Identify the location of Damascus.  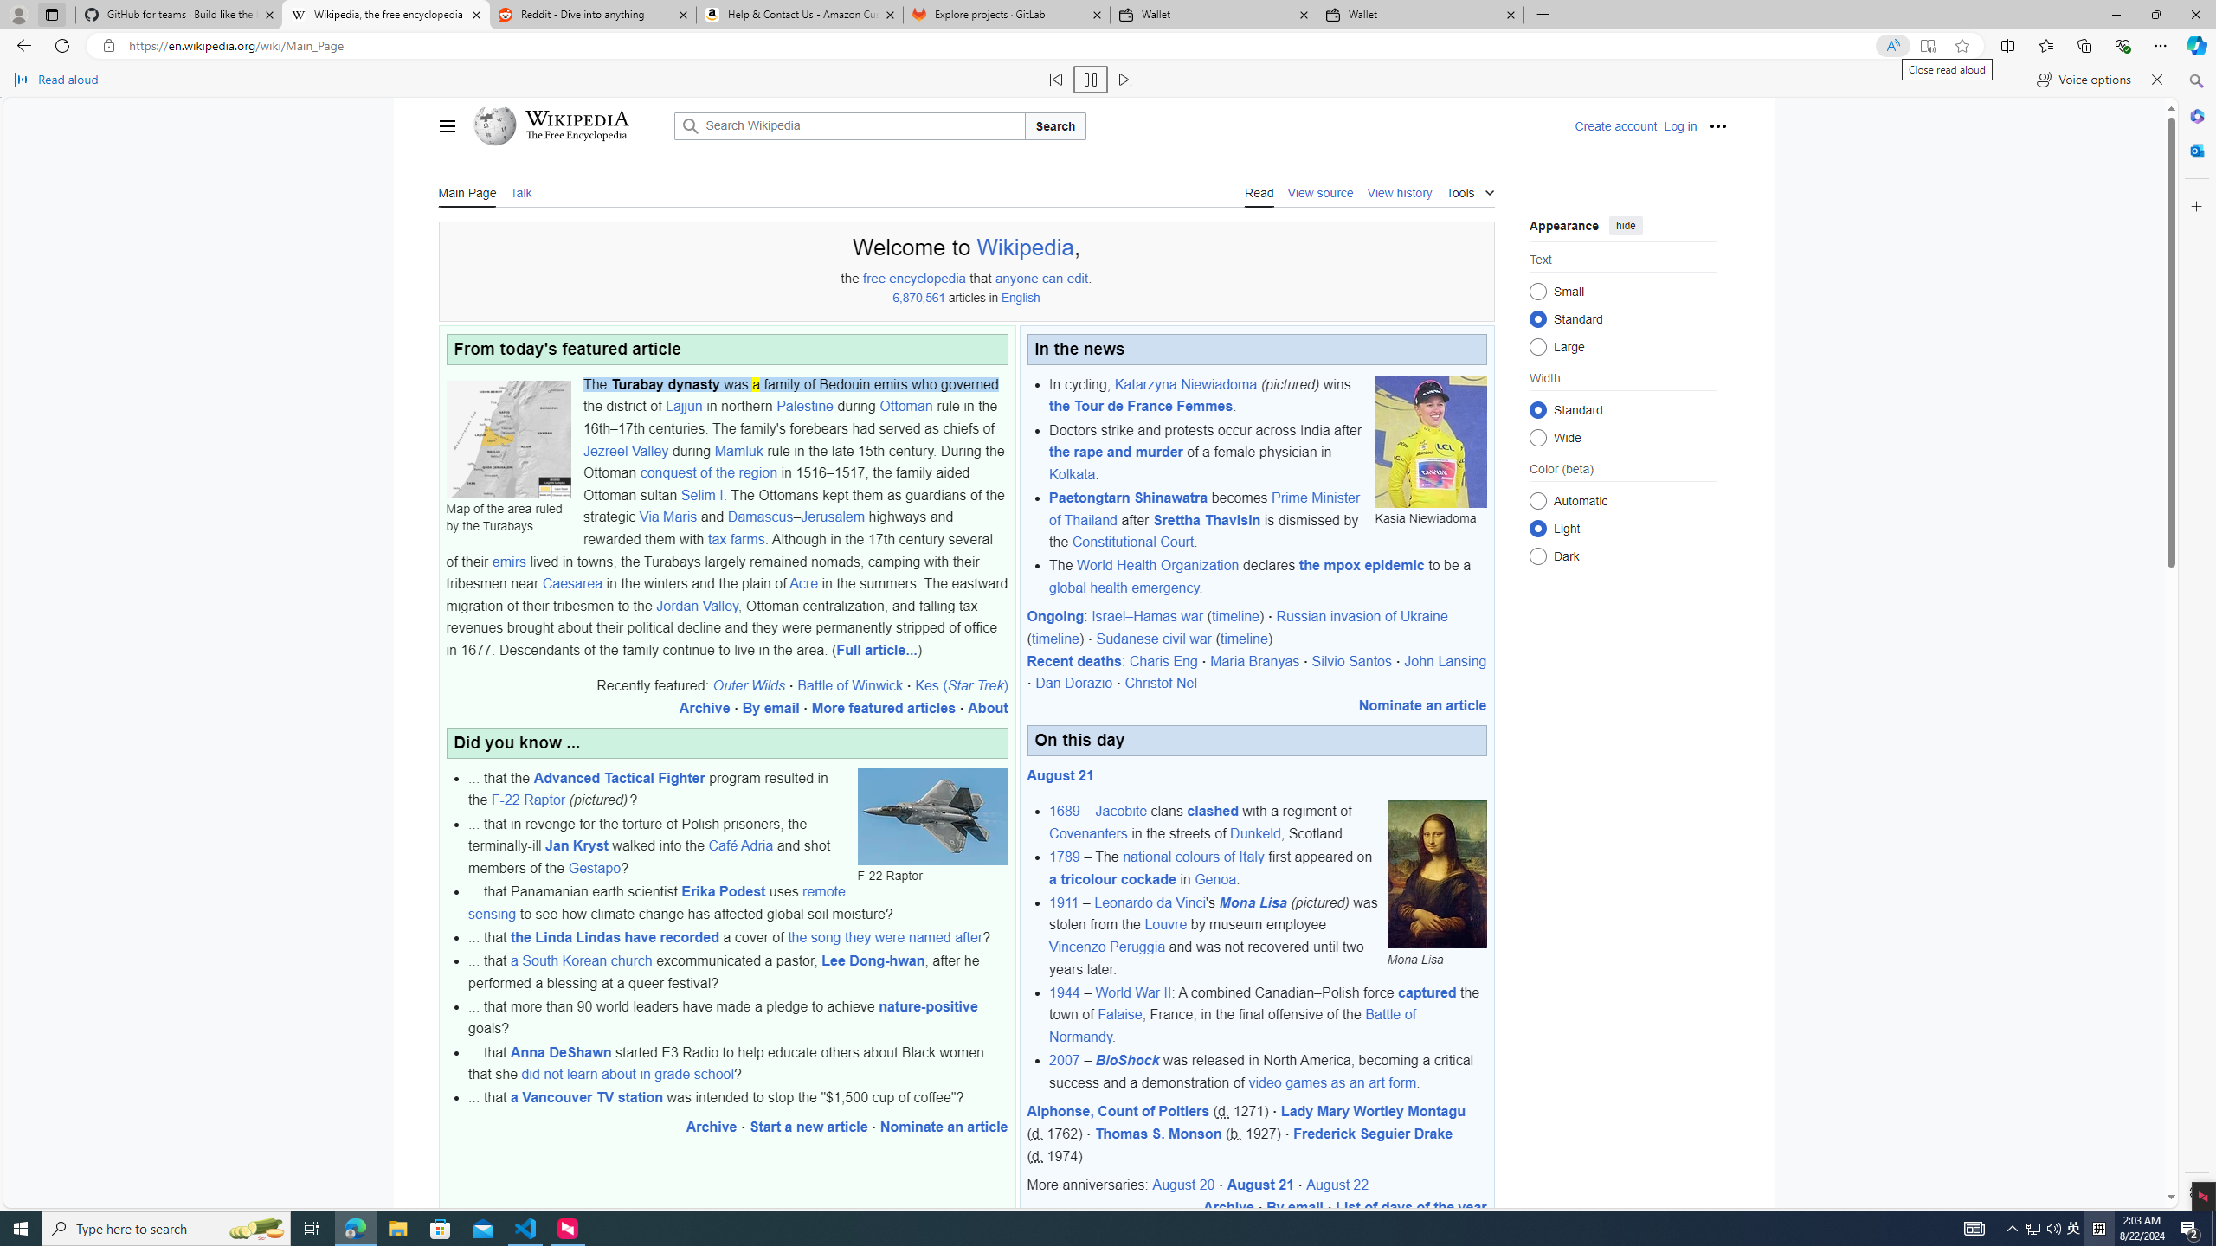
(760, 517).